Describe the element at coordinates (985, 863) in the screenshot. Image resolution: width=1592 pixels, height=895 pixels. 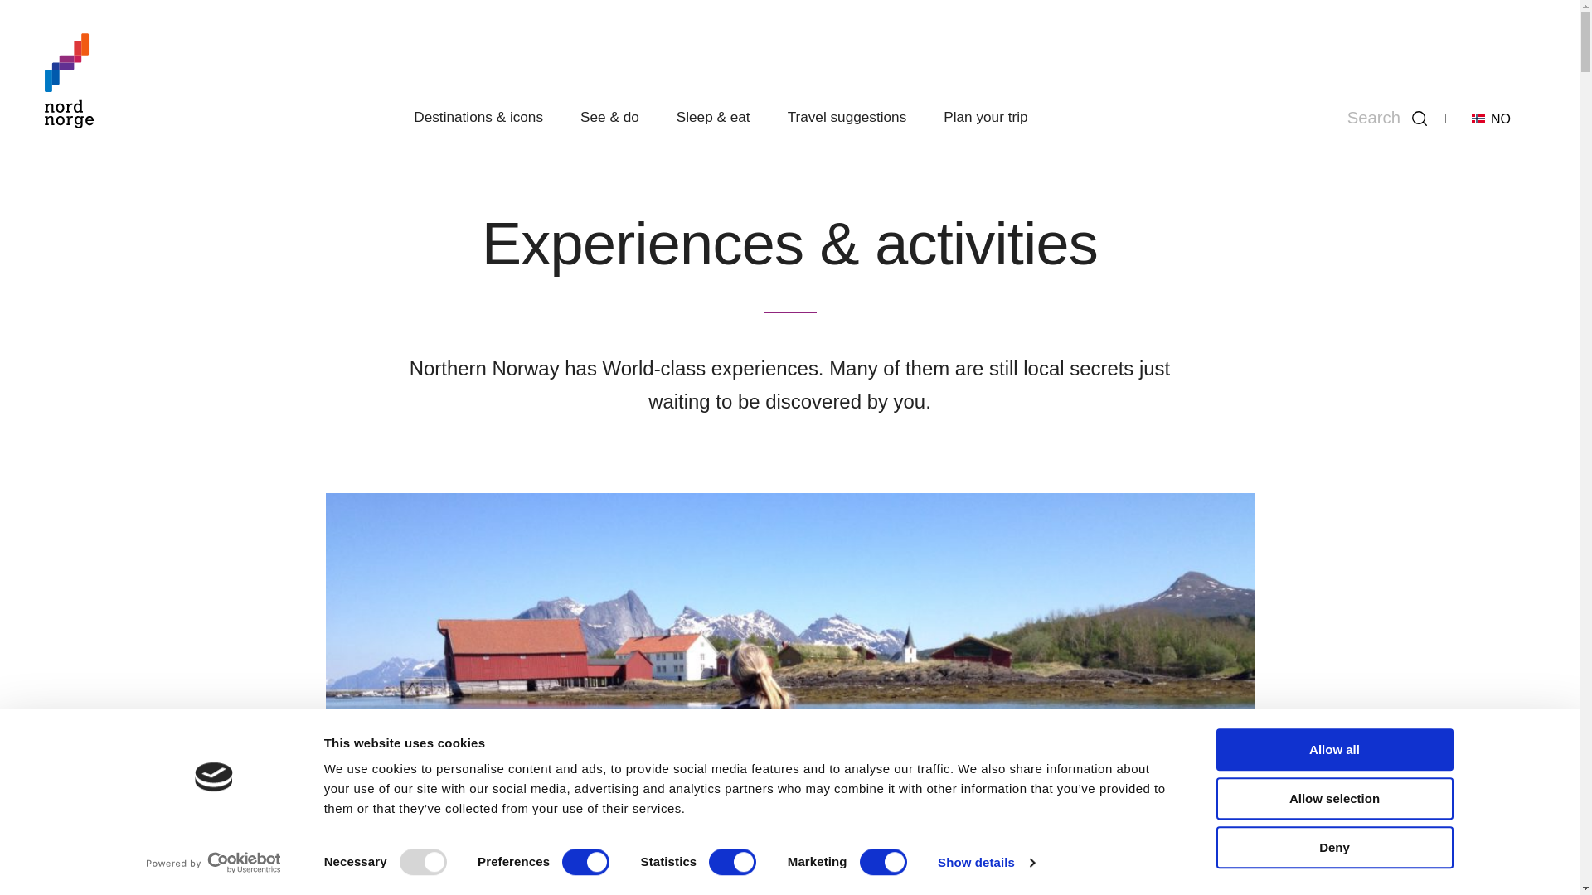
I see `Show details` at that location.